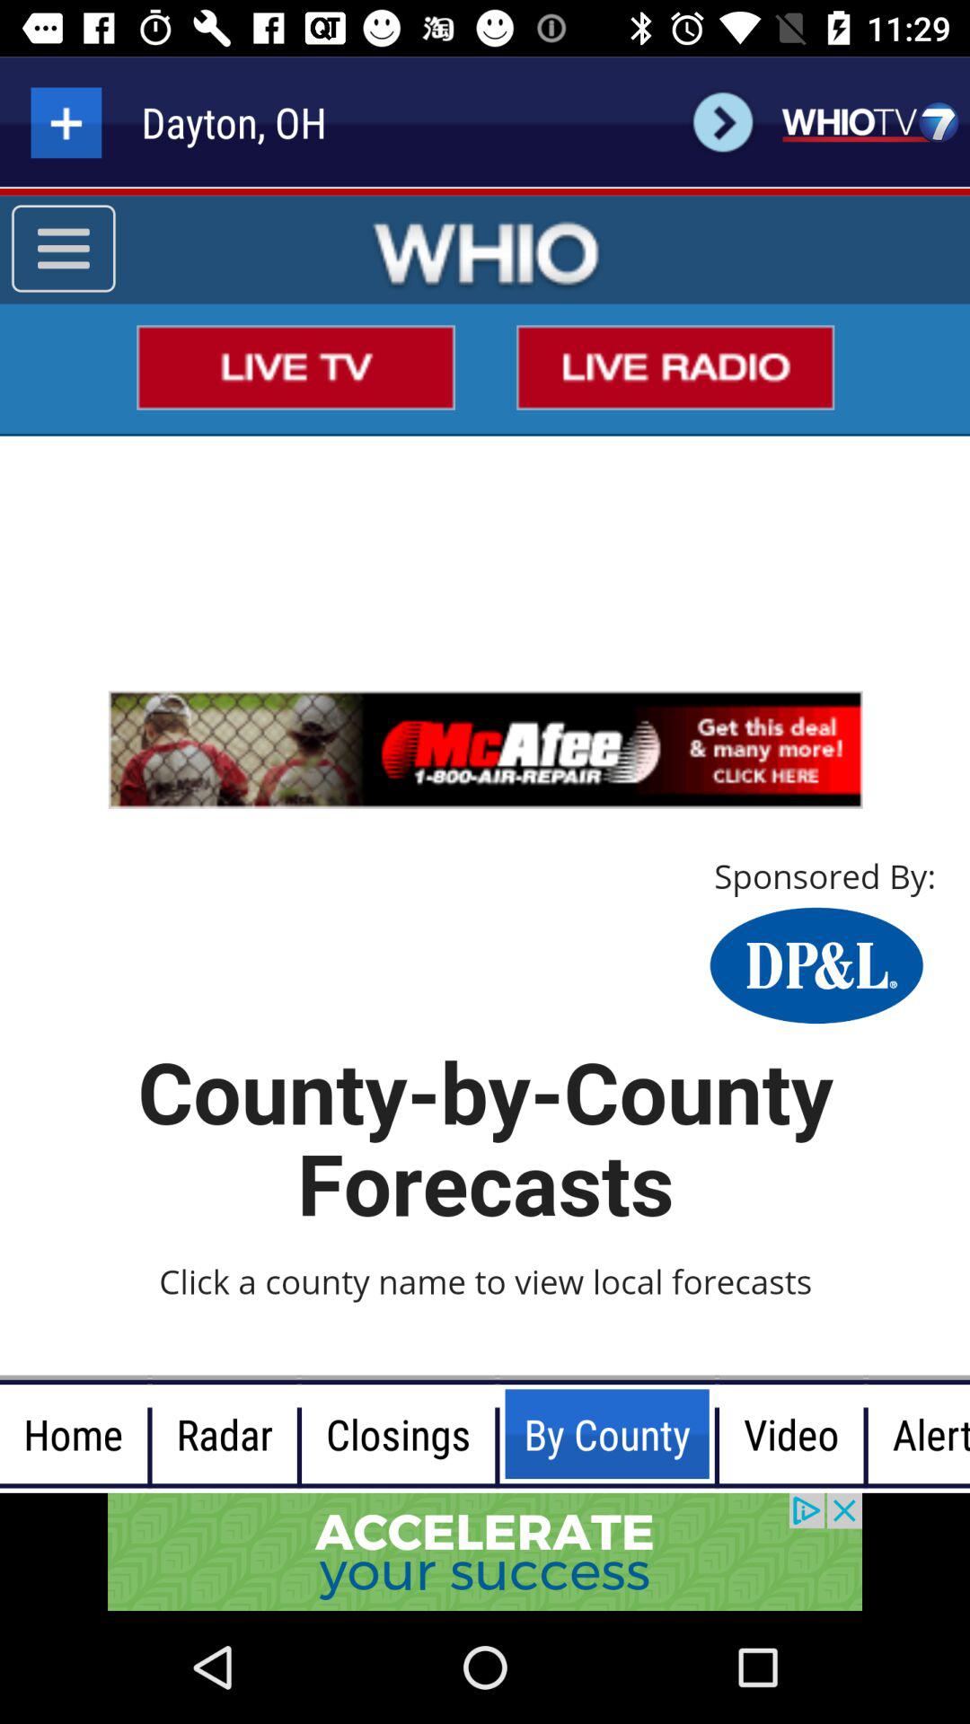 This screenshot has height=1724, width=970. What do you see at coordinates (225, 1434) in the screenshot?
I see `click on radar at the bottom of the web page` at bounding box center [225, 1434].